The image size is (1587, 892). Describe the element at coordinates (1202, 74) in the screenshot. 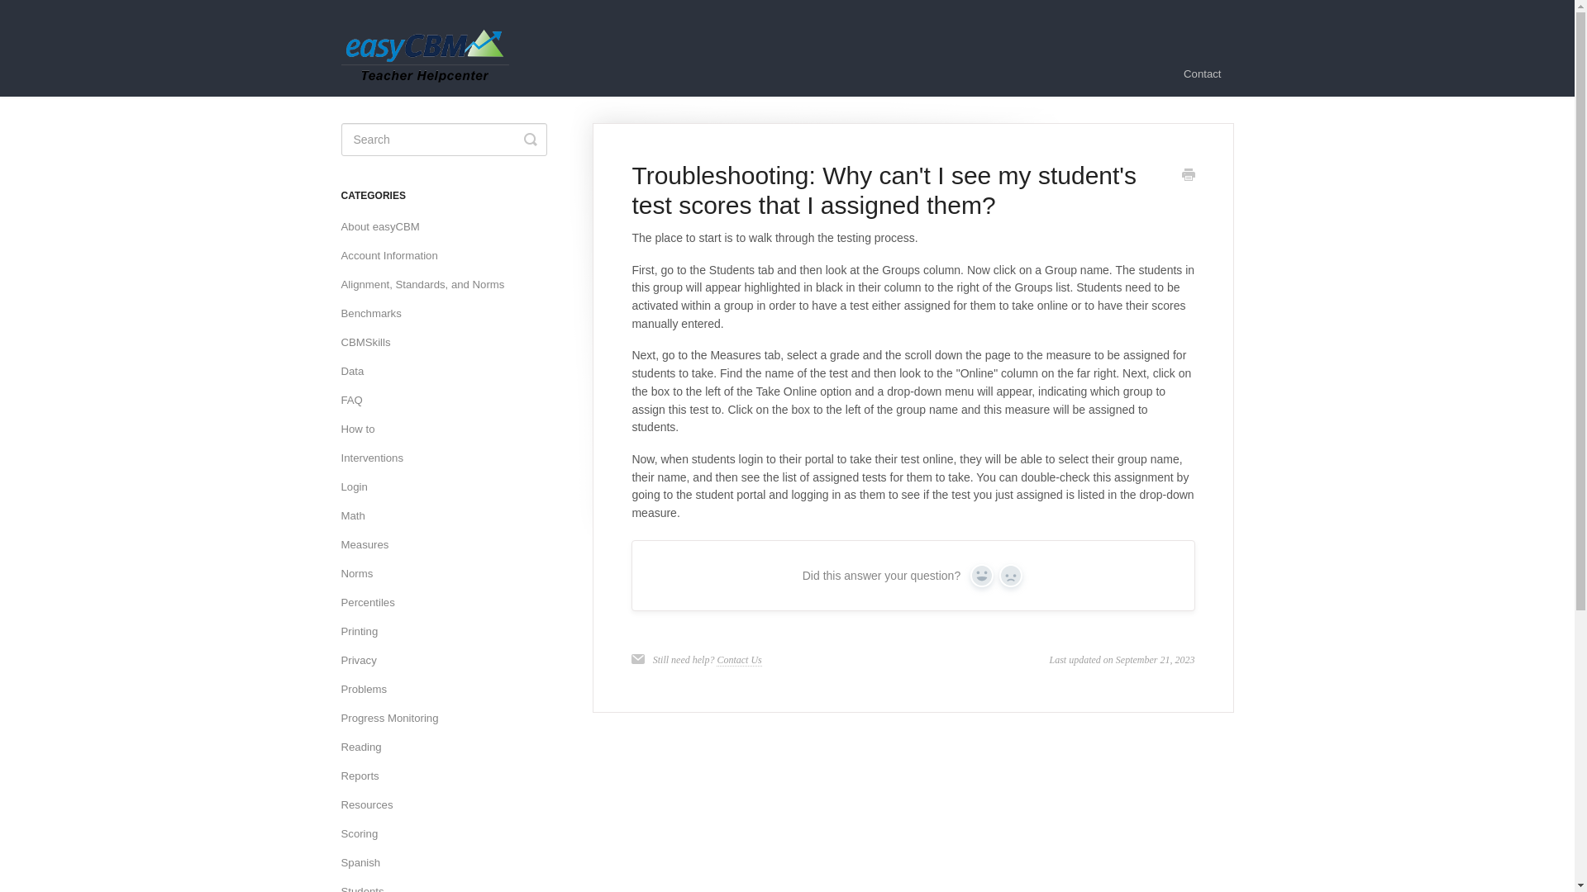

I see `Contact` at that location.